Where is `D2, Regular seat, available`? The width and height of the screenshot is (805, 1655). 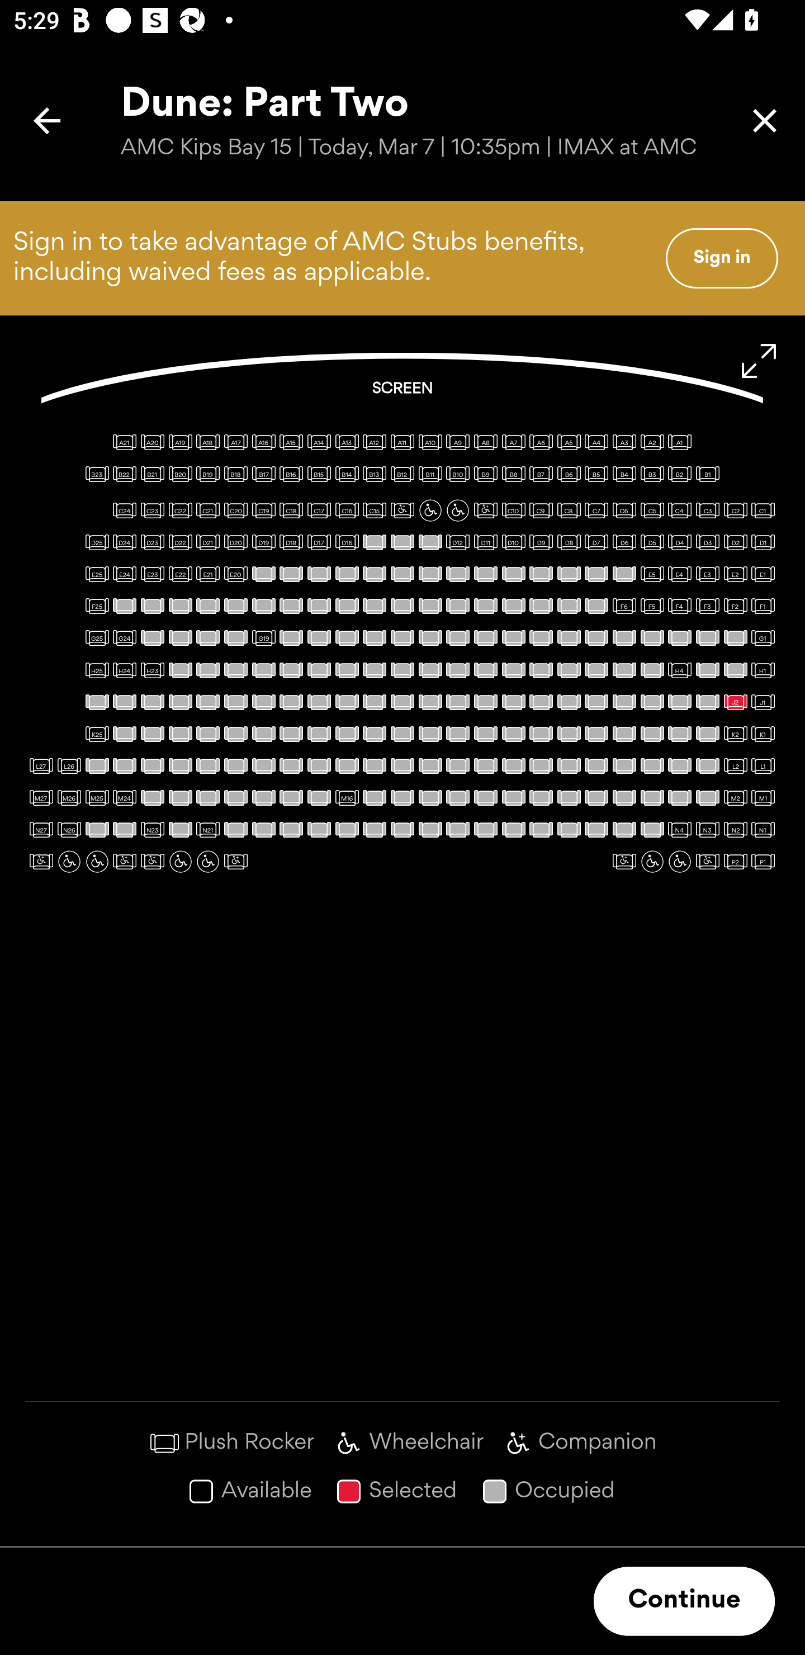 D2, Regular seat, available is located at coordinates (736, 542).